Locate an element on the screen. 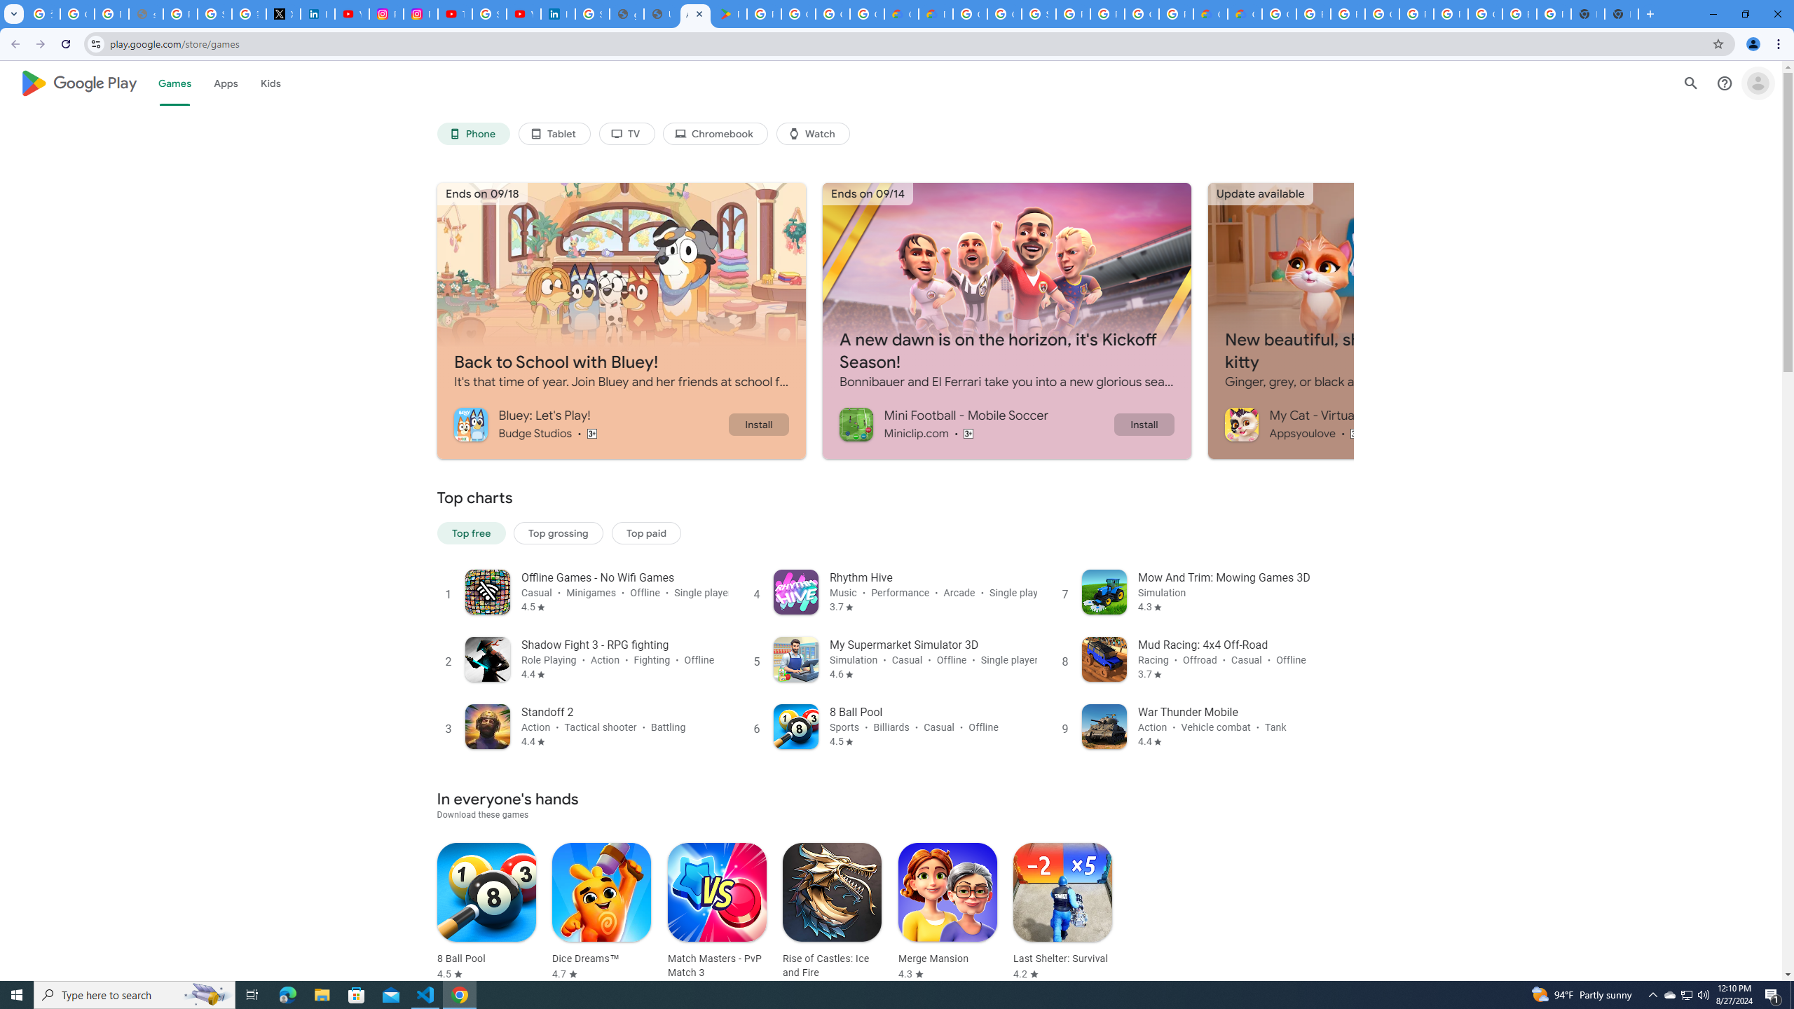 This screenshot has height=1009, width=1794. Google Cloud Platform is located at coordinates (1142, 14).